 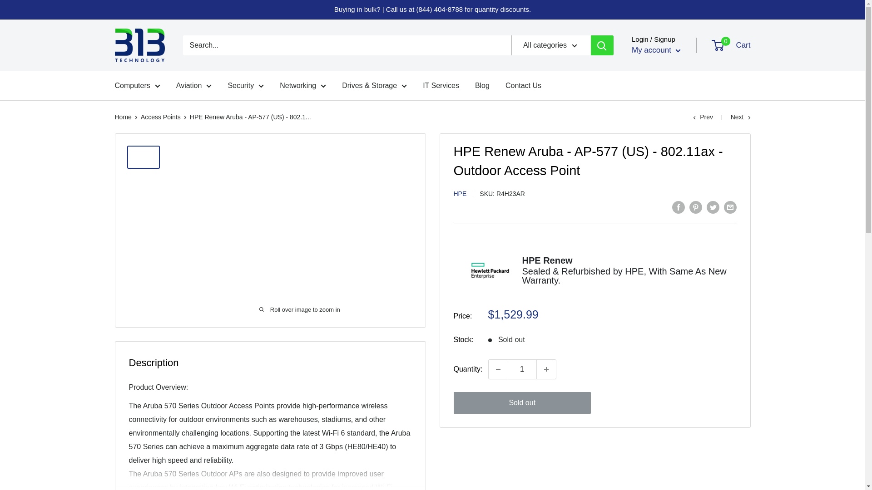 What do you see at coordinates (522, 369) in the screenshot?
I see `1` at bounding box center [522, 369].